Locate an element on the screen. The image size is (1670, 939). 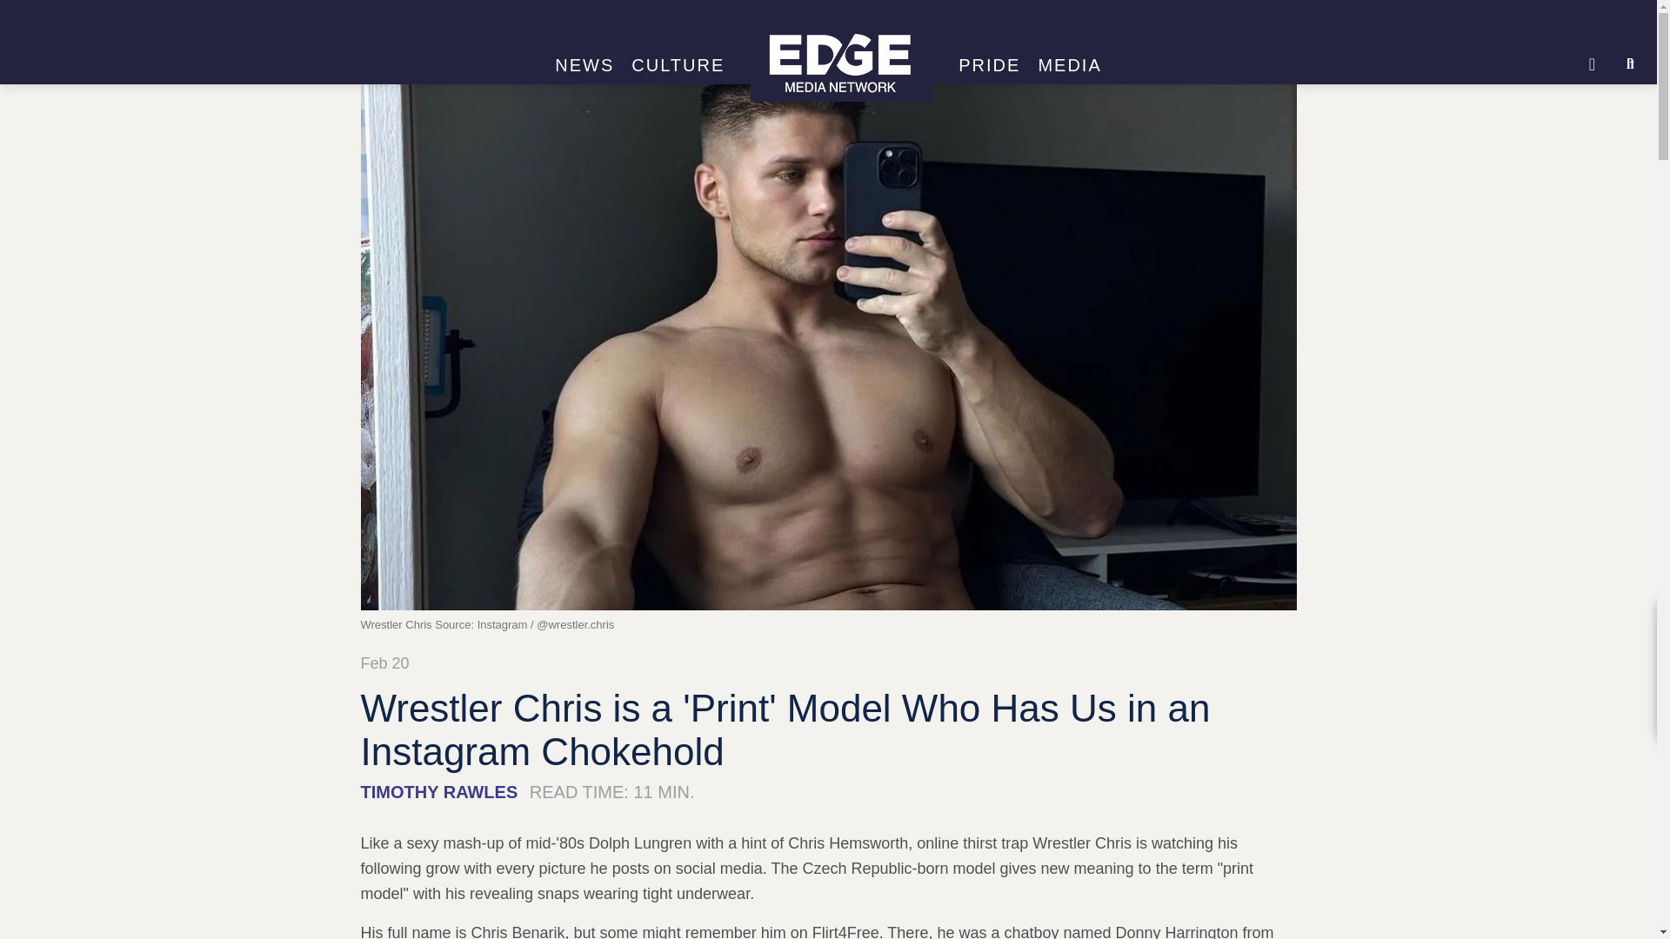
PRIDE is located at coordinates (989, 65).